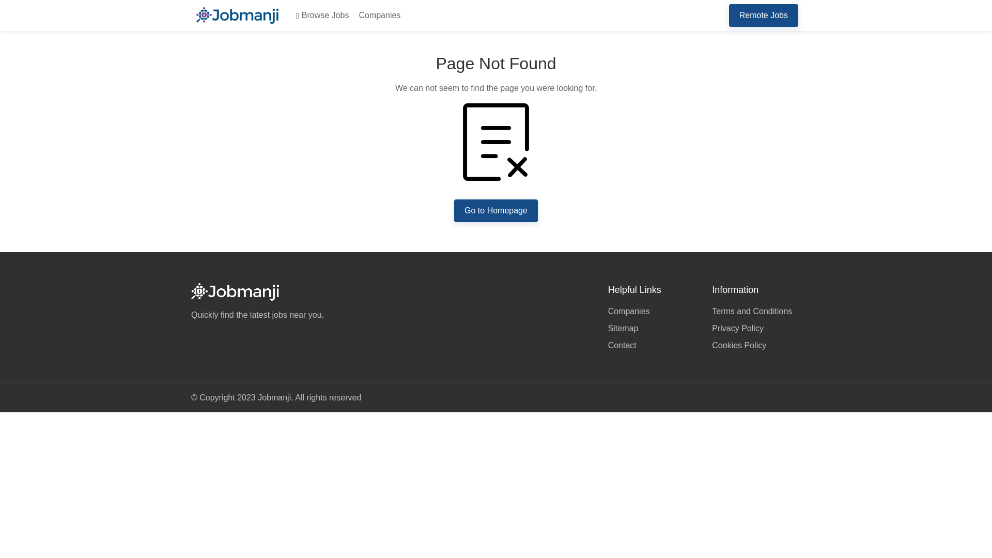  Describe the element at coordinates (377, 16) in the screenshot. I see `Companies` at that location.